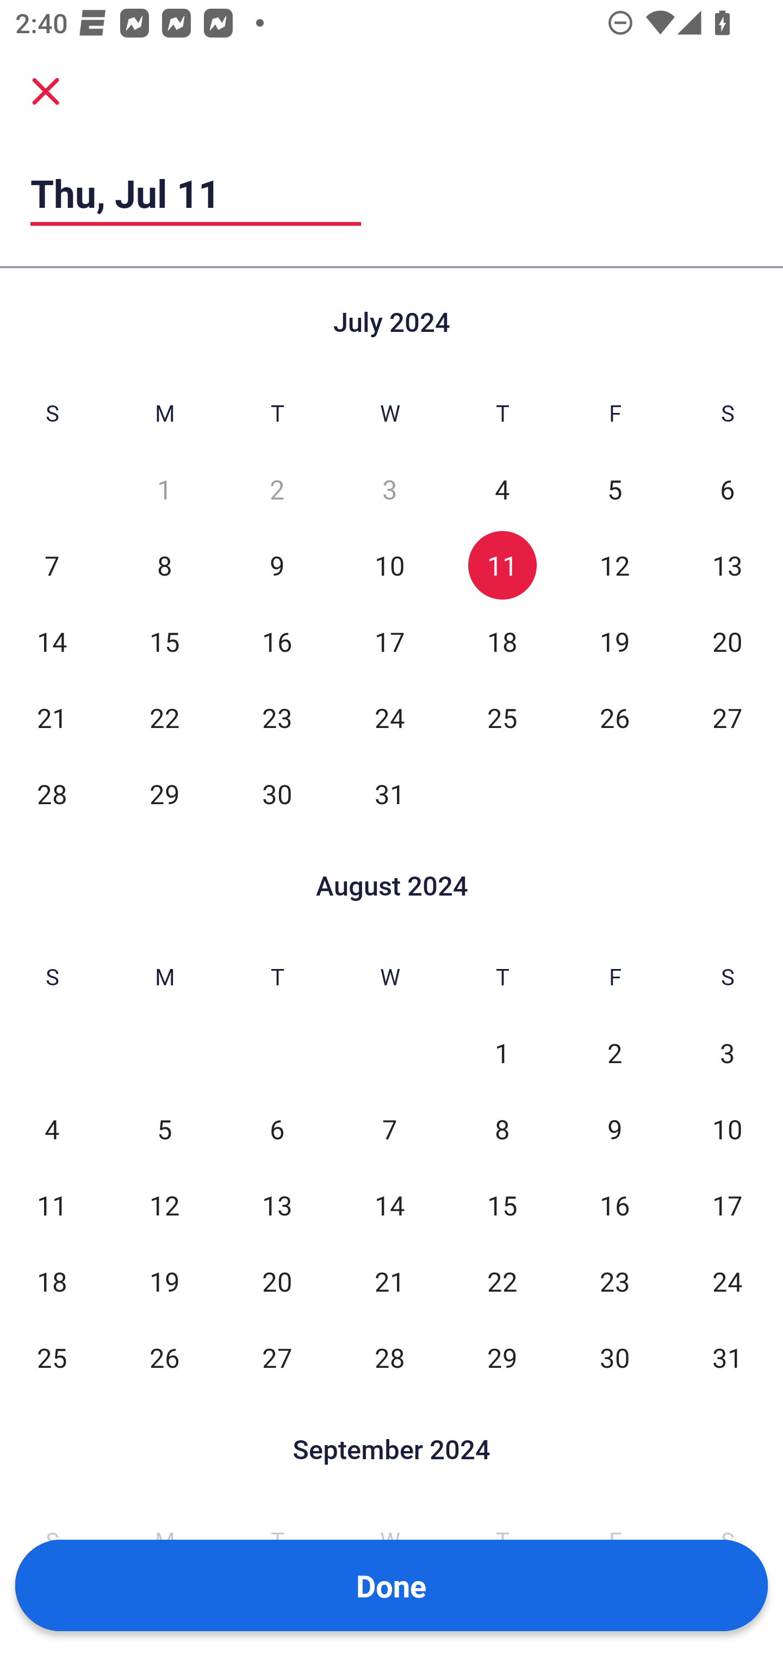 The height and width of the screenshot is (1654, 783). What do you see at coordinates (728, 718) in the screenshot?
I see `27 Sat, Jul 27, Not Selected` at bounding box center [728, 718].